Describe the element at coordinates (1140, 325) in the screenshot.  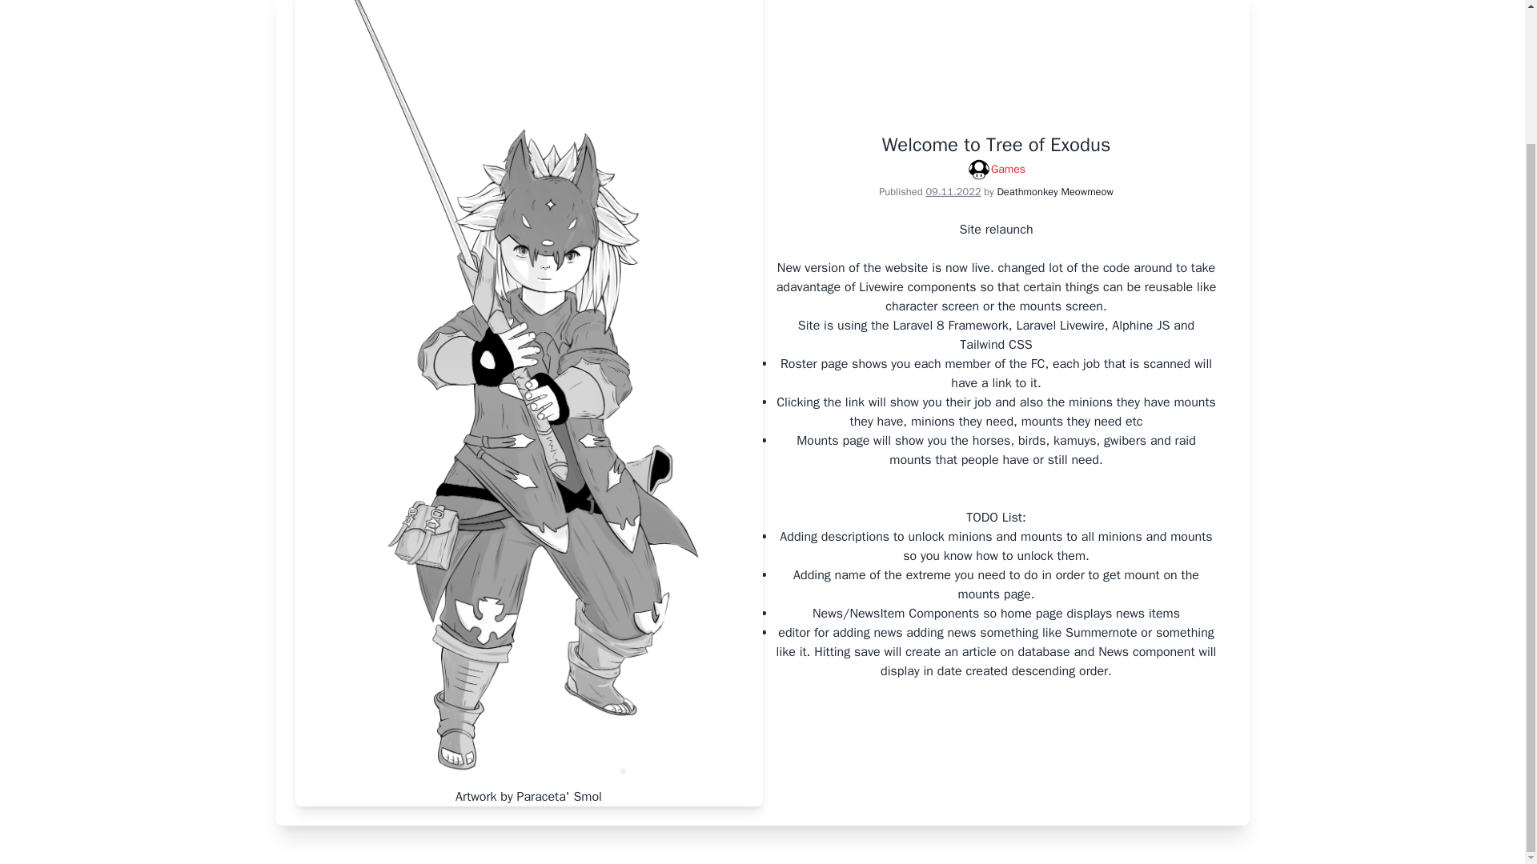
I see `Alphine JS` at that location.